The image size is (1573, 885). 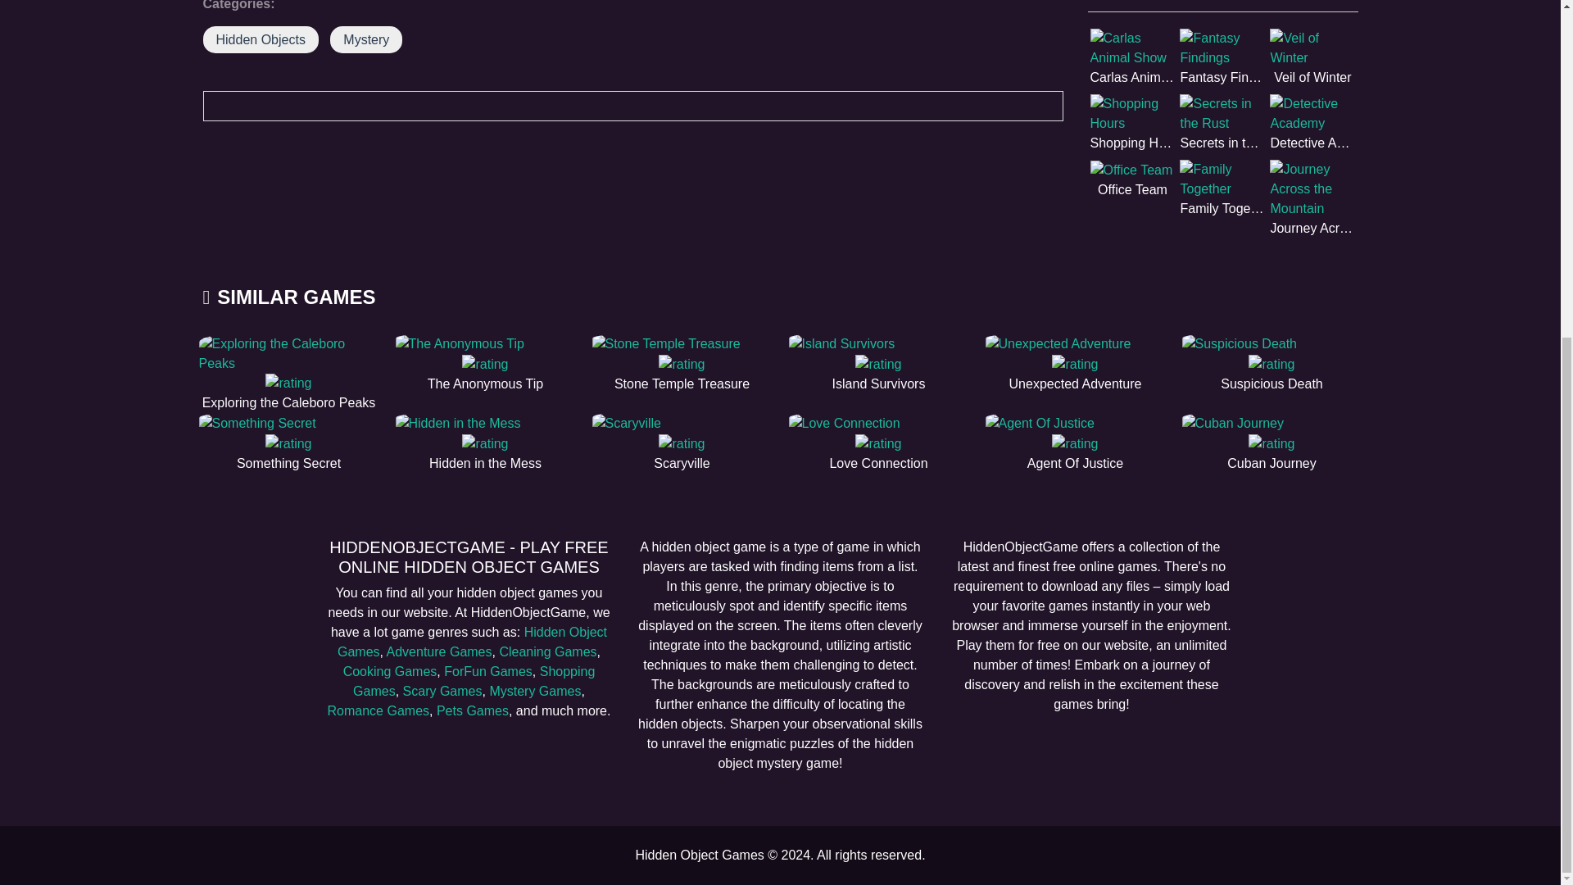 I want to click on Unexpected Adventure, so click(x=1075, y=364).